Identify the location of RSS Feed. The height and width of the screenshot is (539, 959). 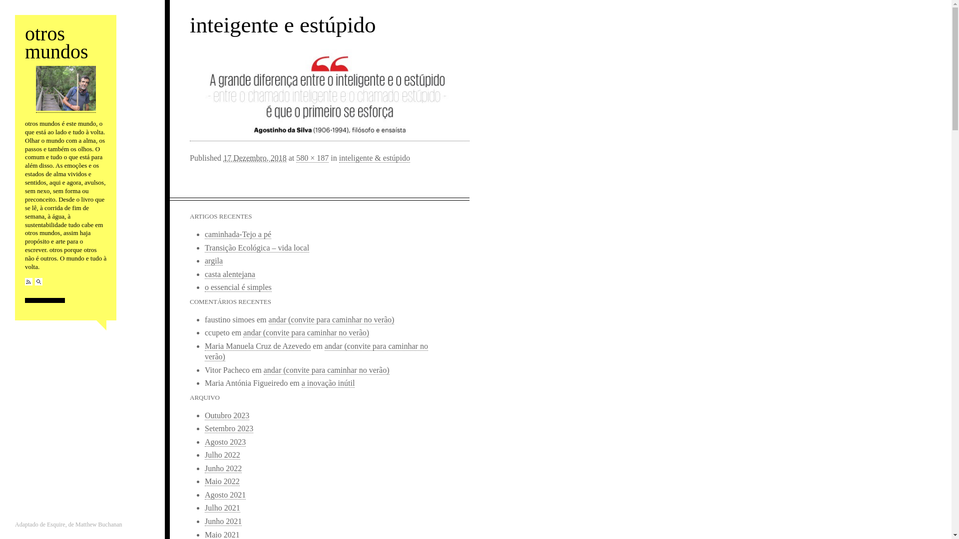
(29, 281).